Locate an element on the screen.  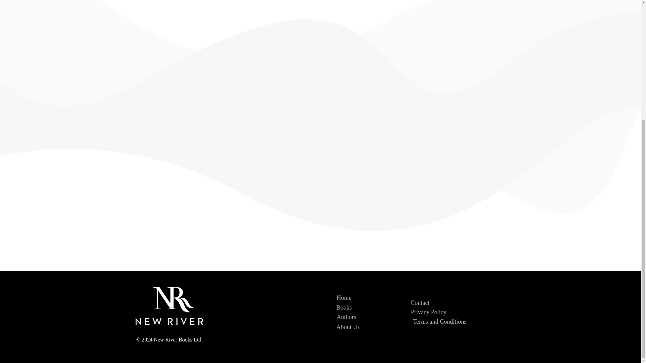
Terms and Conditions is located at coordinates (440, 321).